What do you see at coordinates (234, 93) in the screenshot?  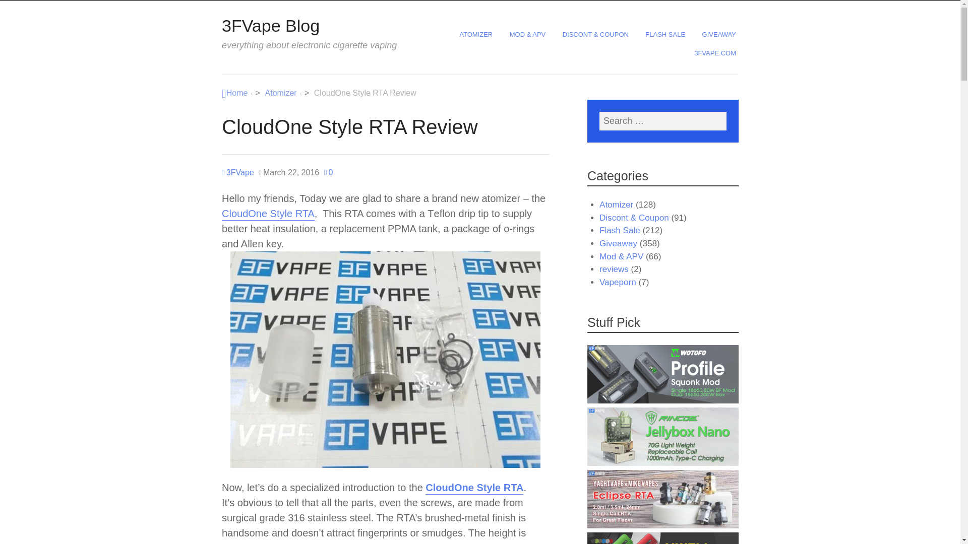 I see `Home` at bounding box center [234, 93].